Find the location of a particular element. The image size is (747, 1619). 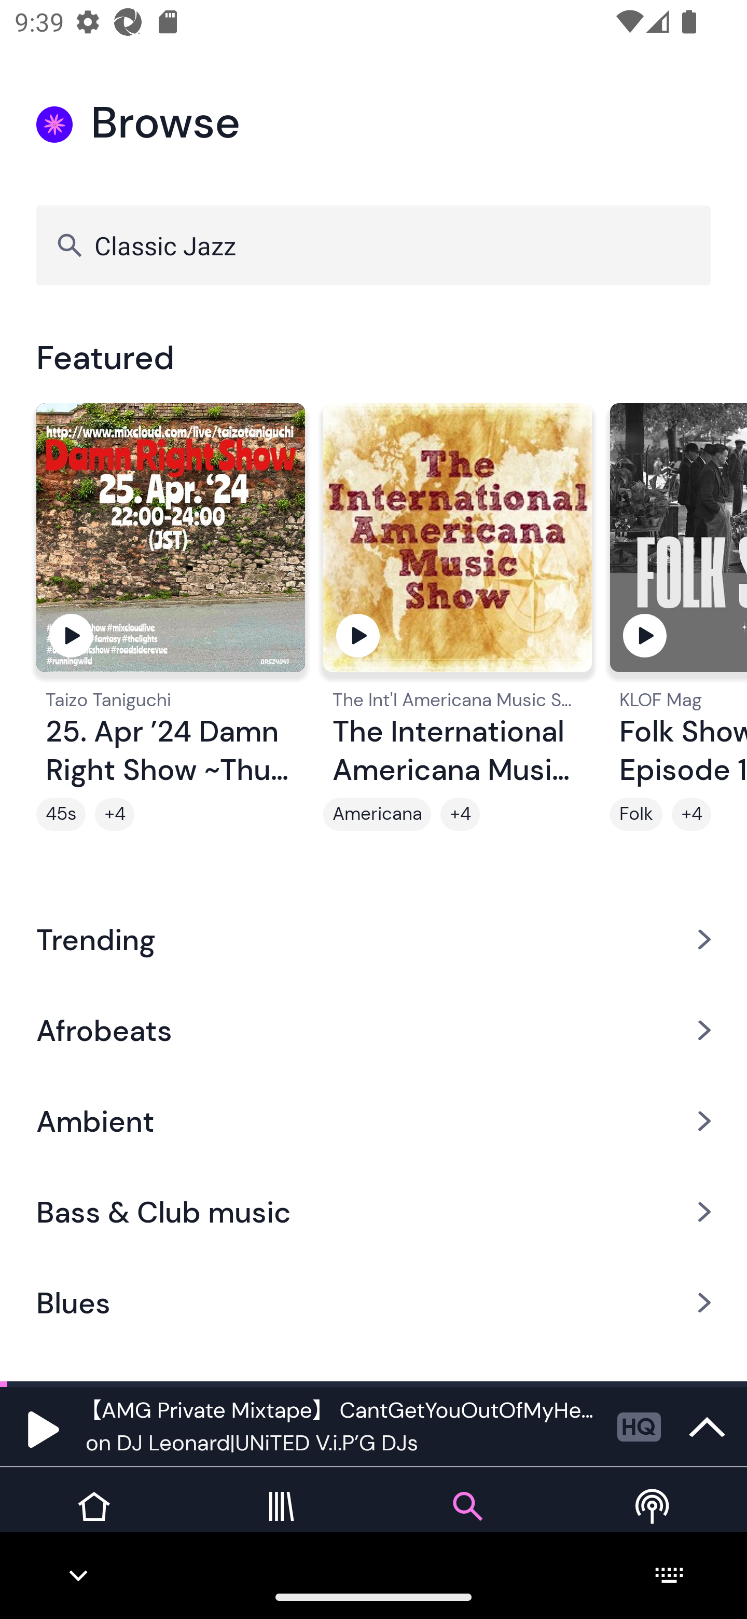

Folk is located at coordinates (636, 814).